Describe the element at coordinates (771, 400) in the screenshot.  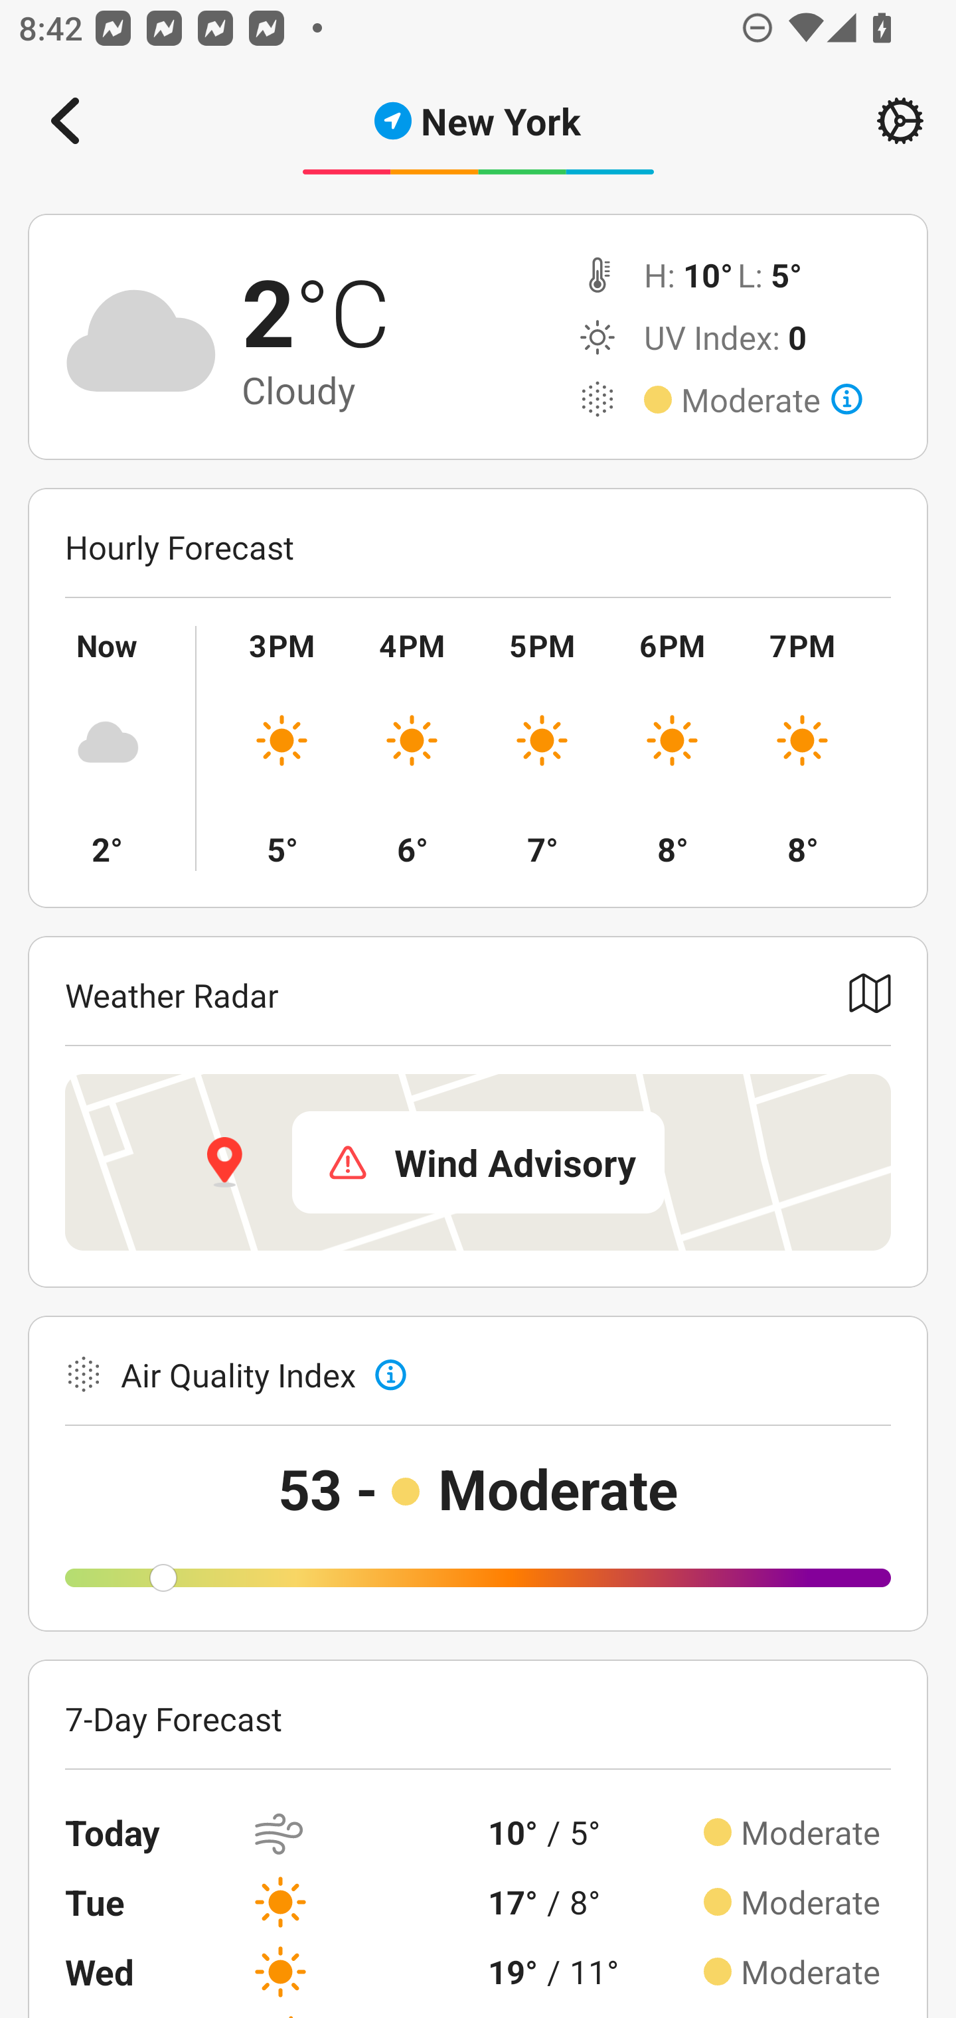
I see `Moderate` at that location.